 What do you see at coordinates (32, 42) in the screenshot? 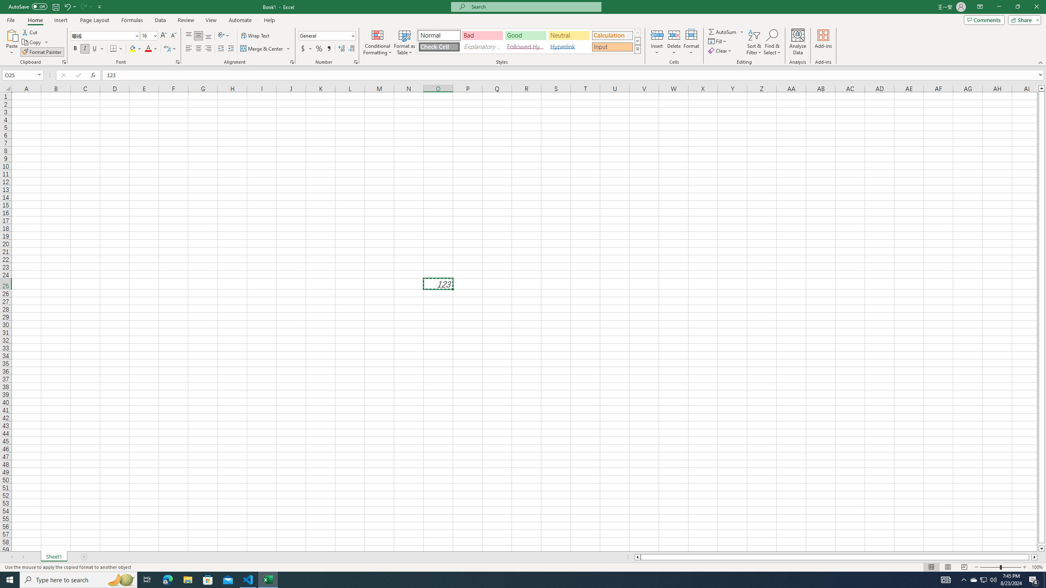
I see `Copy` at bounding box center [32, 42].